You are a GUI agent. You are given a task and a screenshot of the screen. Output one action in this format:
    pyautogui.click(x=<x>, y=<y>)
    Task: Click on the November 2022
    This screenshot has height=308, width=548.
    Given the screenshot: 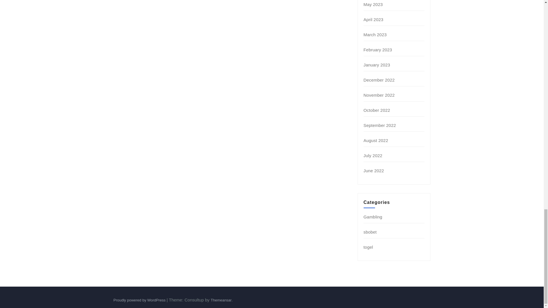 What is the action you would take?
    pyautogui.click(x=379, y=95)
    